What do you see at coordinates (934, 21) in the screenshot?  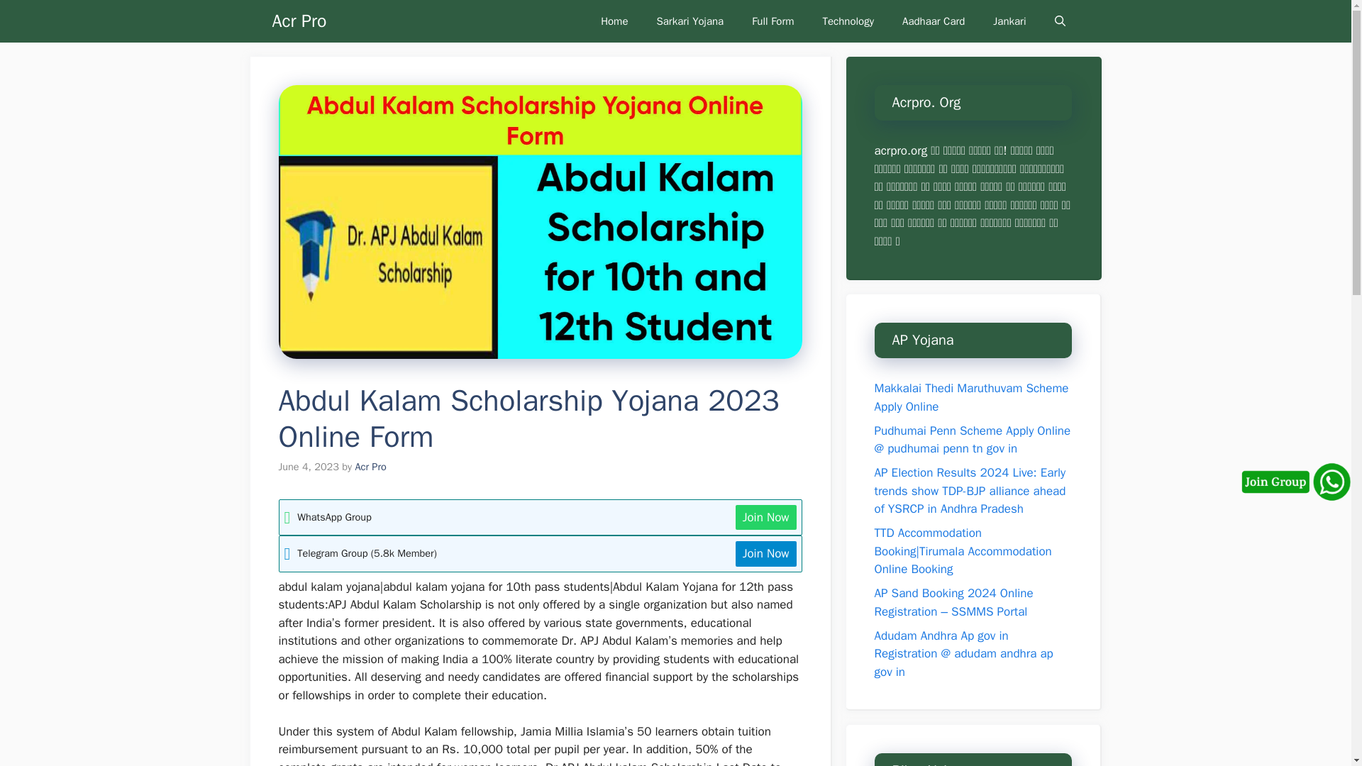 I see `Aadhaar Card` at bounding box center [934, 21].